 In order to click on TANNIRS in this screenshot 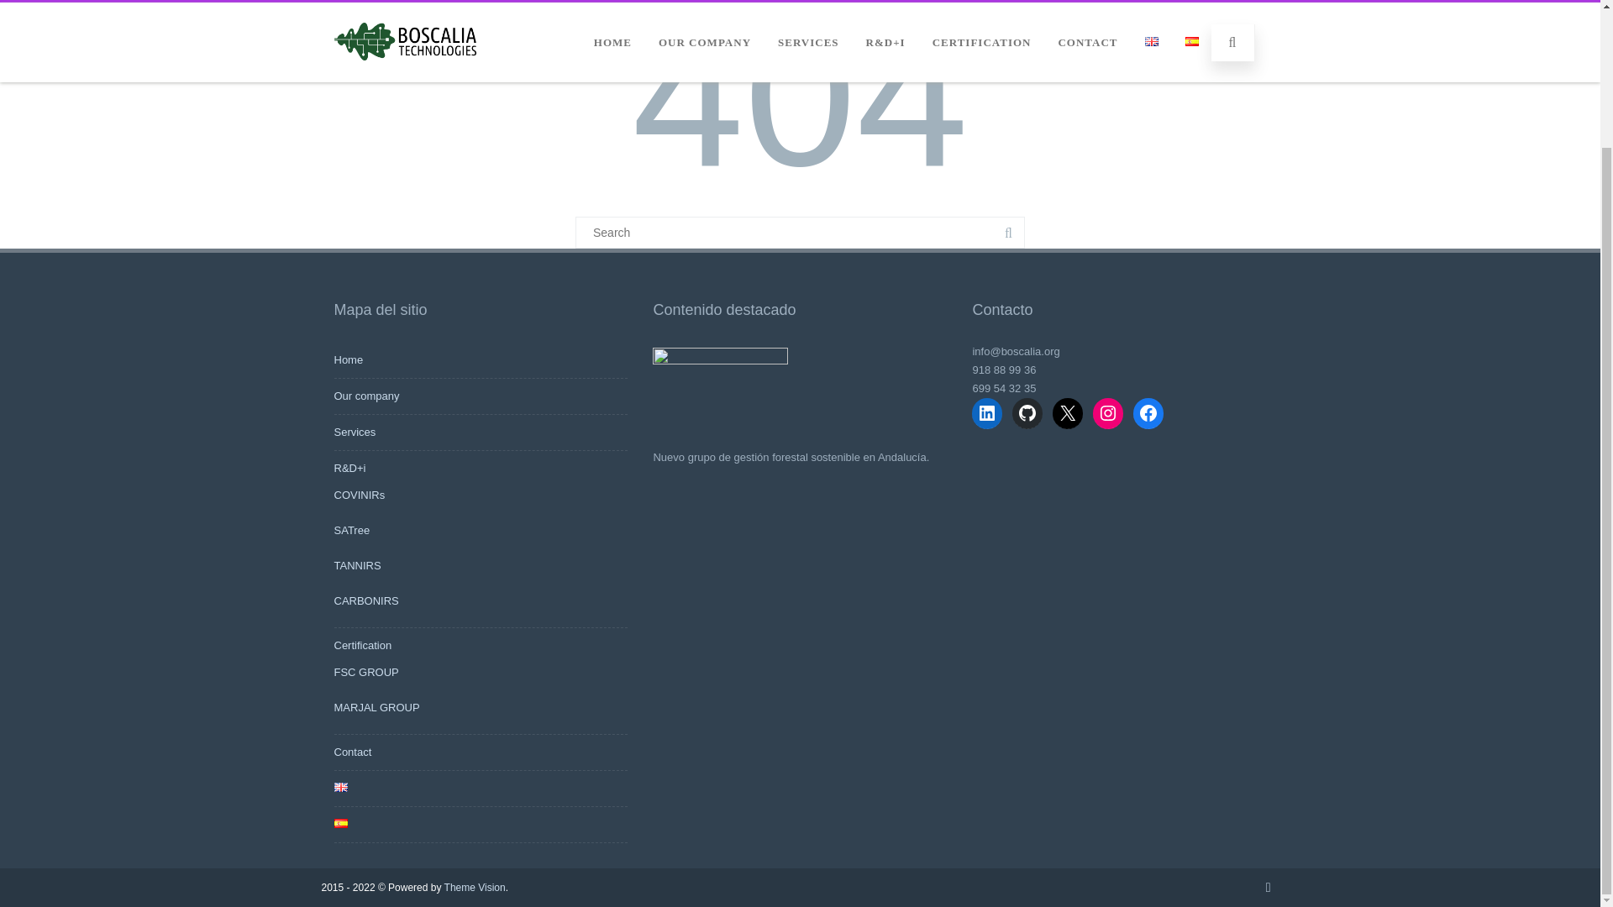, I will do `click(357, 566)`.